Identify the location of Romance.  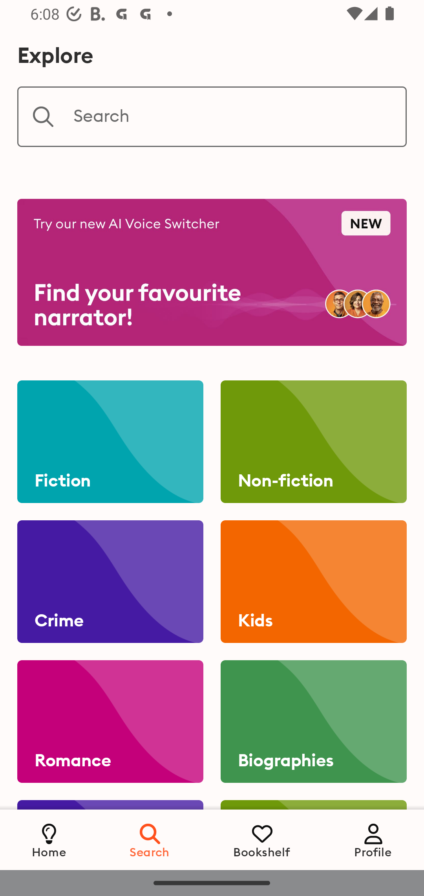
(110, 722).